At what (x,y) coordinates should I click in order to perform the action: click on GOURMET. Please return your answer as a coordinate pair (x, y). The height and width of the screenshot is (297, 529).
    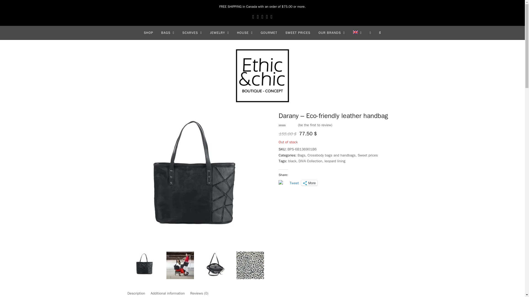
    Looking at the image, I should click on (269, 32).